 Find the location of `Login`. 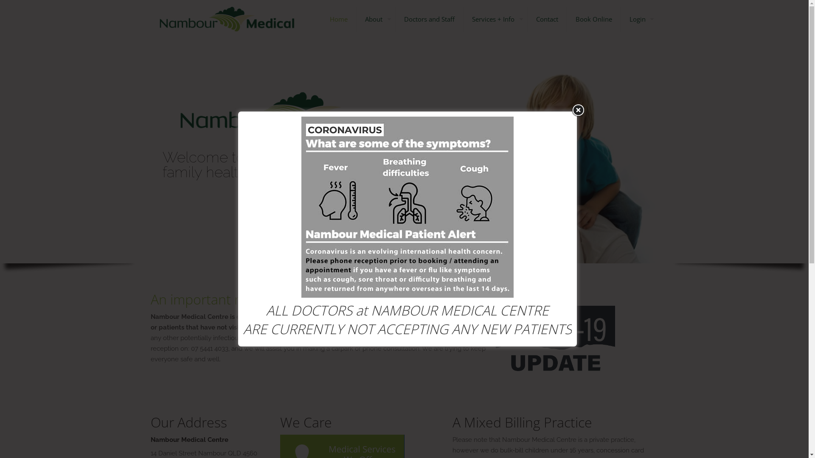

Login is located at coordinates (639, 19).